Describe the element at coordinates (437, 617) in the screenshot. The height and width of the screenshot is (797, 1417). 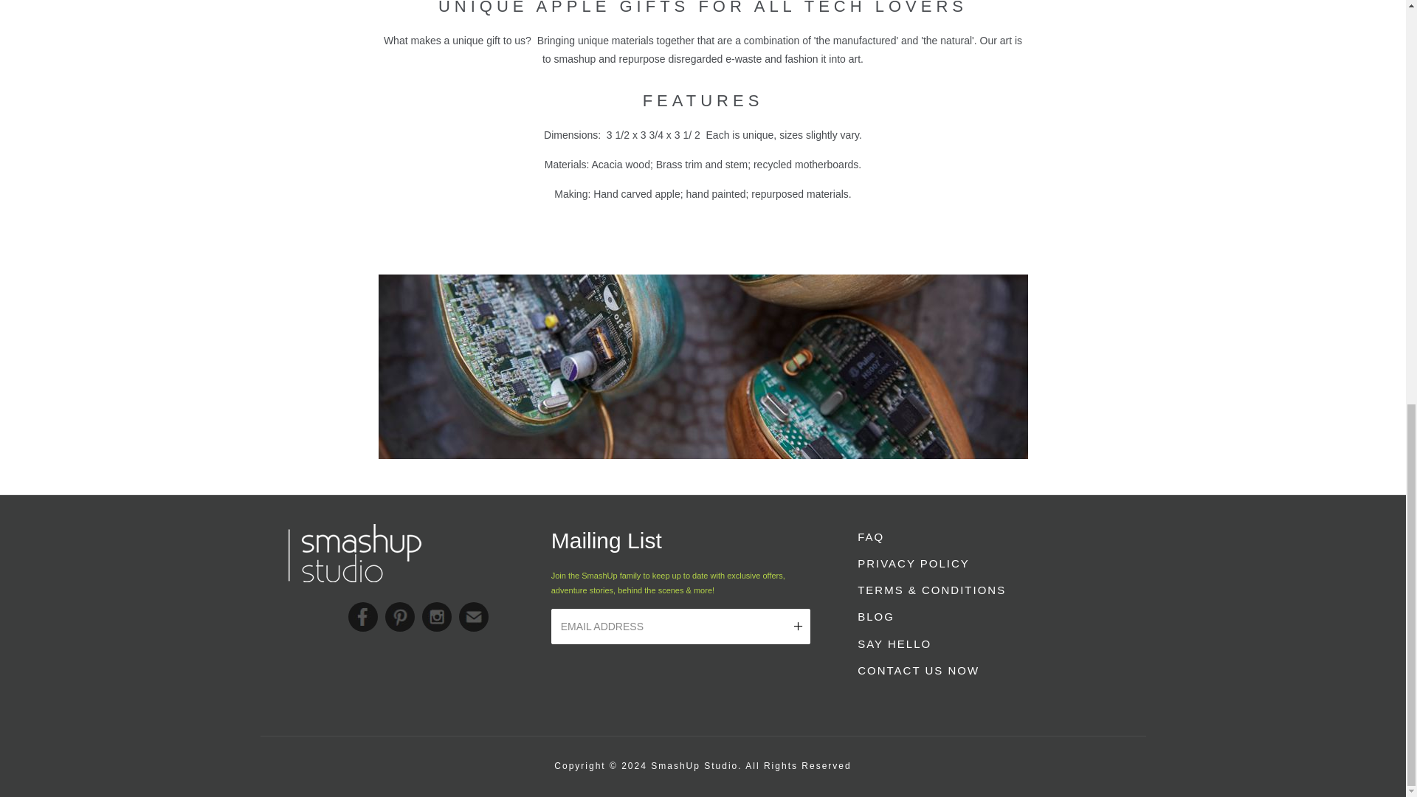
I see `SmashUp Studio on Instagram` at that location.